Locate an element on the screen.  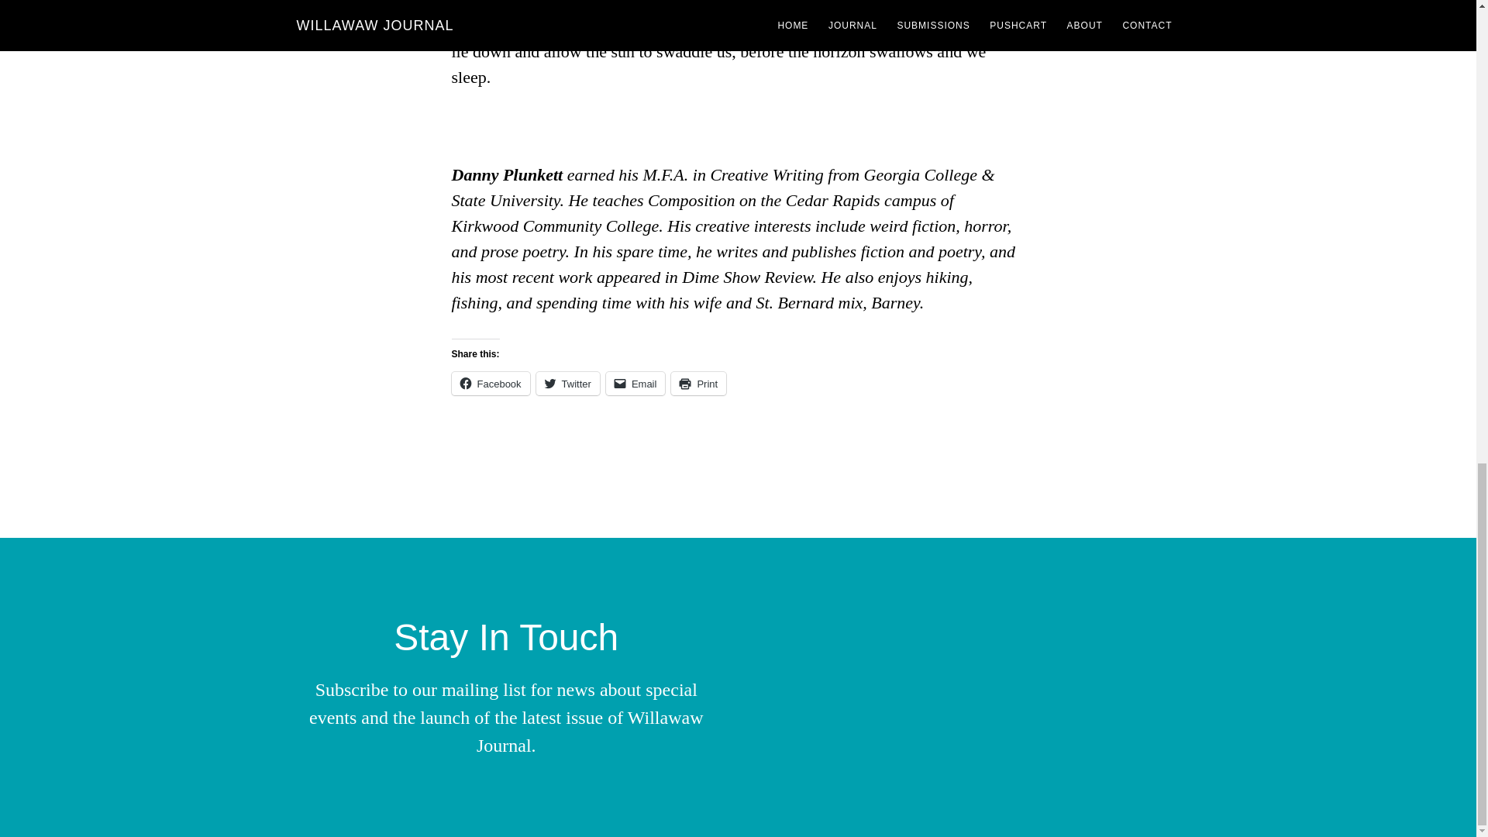
Click to email a link to a friend is located at coordinates (635, 383).